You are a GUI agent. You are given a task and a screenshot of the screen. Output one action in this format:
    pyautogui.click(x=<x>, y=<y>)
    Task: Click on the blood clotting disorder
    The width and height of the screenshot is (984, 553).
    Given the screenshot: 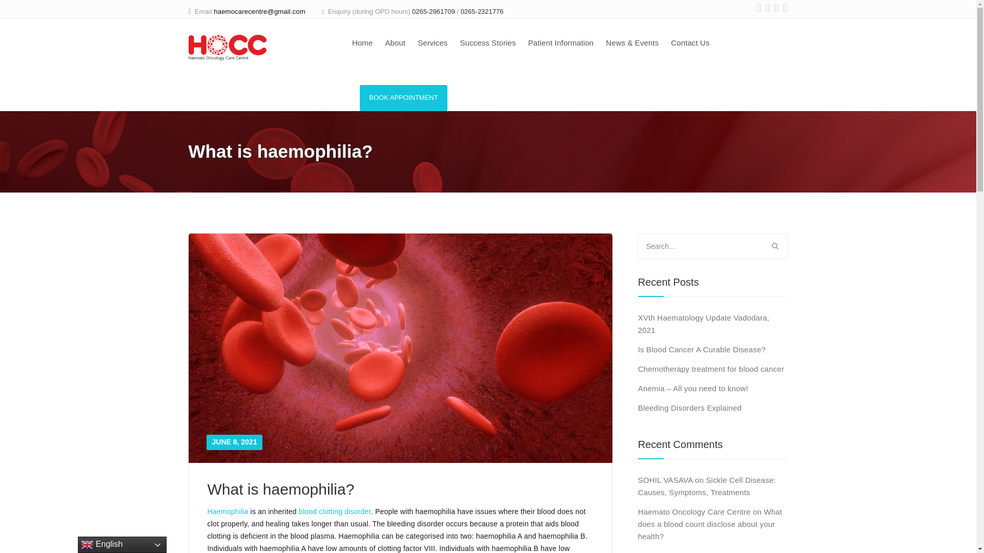 What is the action you would take?
    pyautogui.click(x=335, y=511)
    